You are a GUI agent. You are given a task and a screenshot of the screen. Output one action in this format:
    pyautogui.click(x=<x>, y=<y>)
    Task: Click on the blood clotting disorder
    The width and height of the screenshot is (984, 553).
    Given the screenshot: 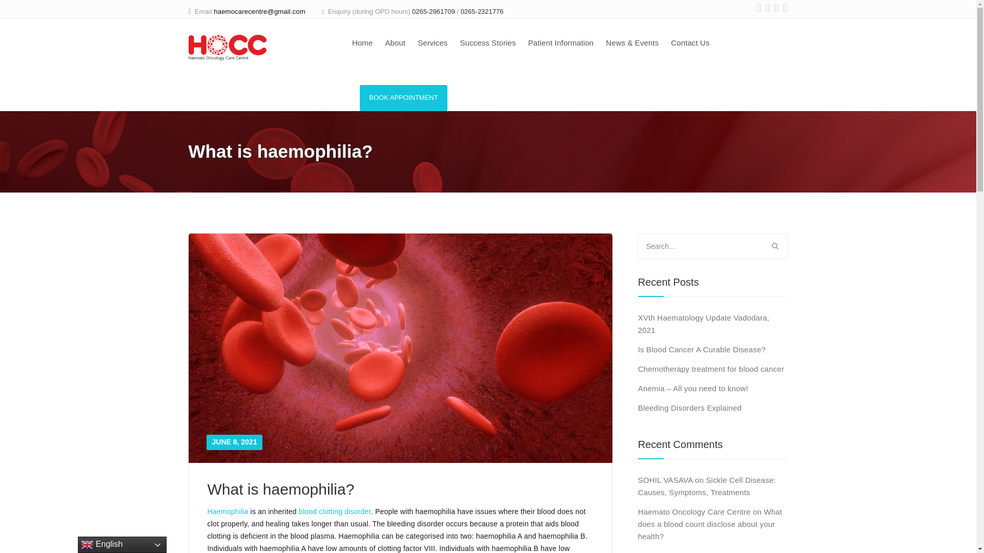 What is the action you would take?
    pyautogui.click(x=335, y=511)
    